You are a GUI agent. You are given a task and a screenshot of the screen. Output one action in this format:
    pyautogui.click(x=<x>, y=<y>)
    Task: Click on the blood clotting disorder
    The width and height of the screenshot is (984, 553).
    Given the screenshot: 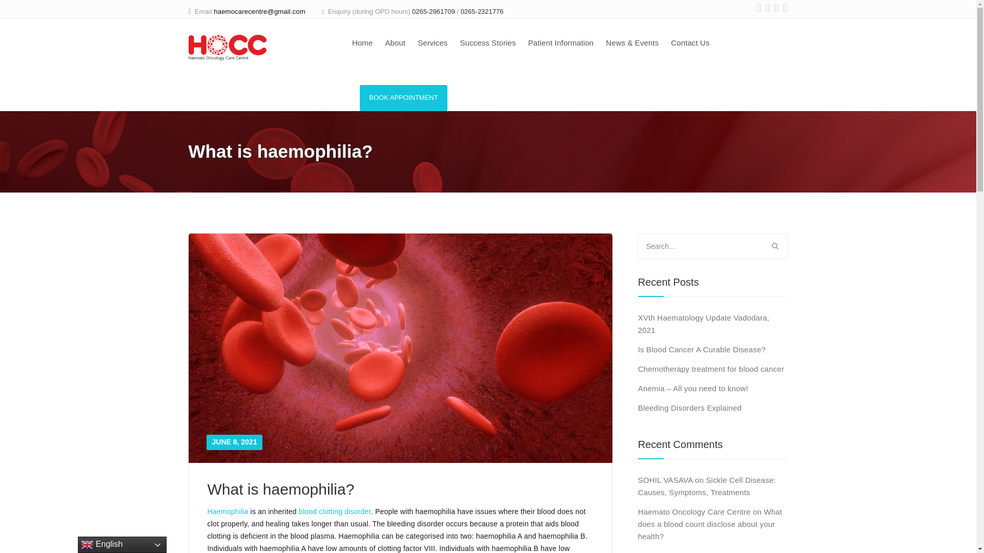 What is the action you would take?
    pyautogui.click(x=335, y=511)
    